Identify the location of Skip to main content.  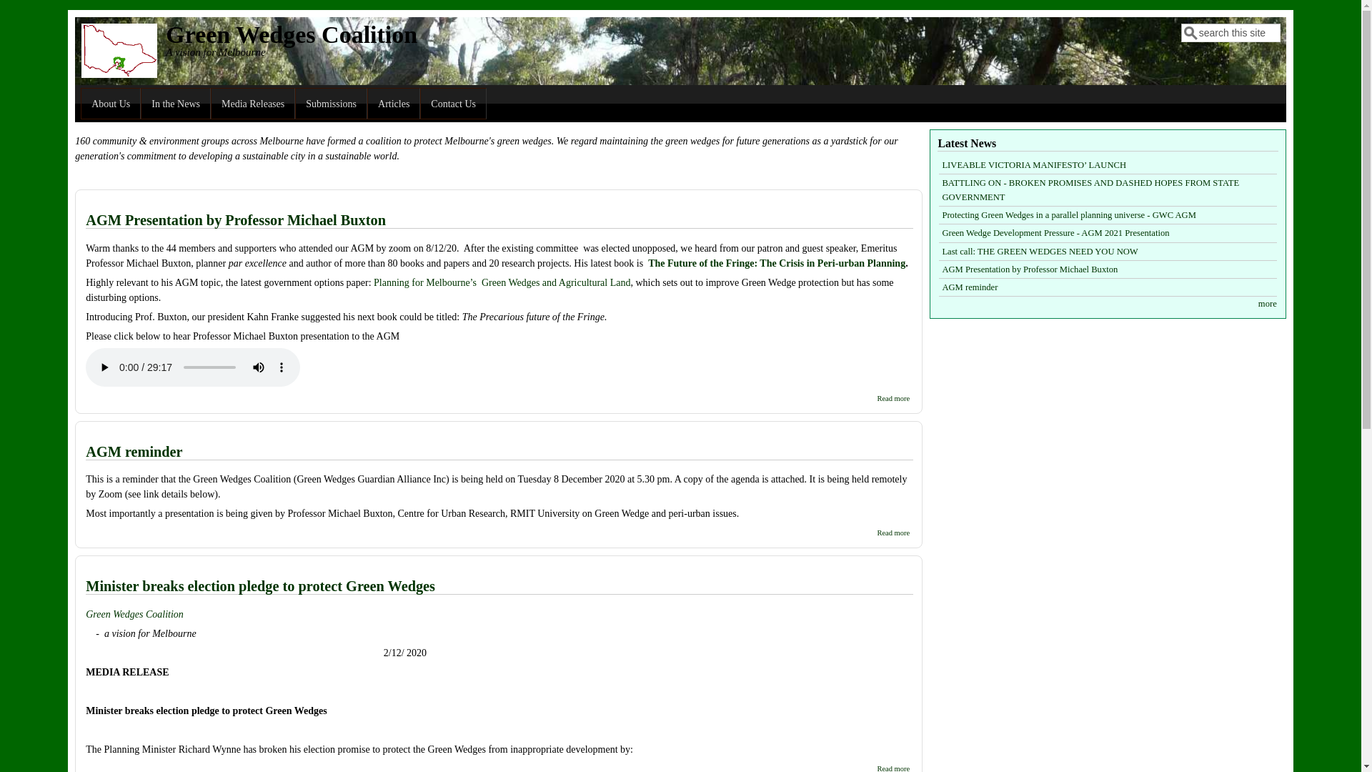
(41, 10).